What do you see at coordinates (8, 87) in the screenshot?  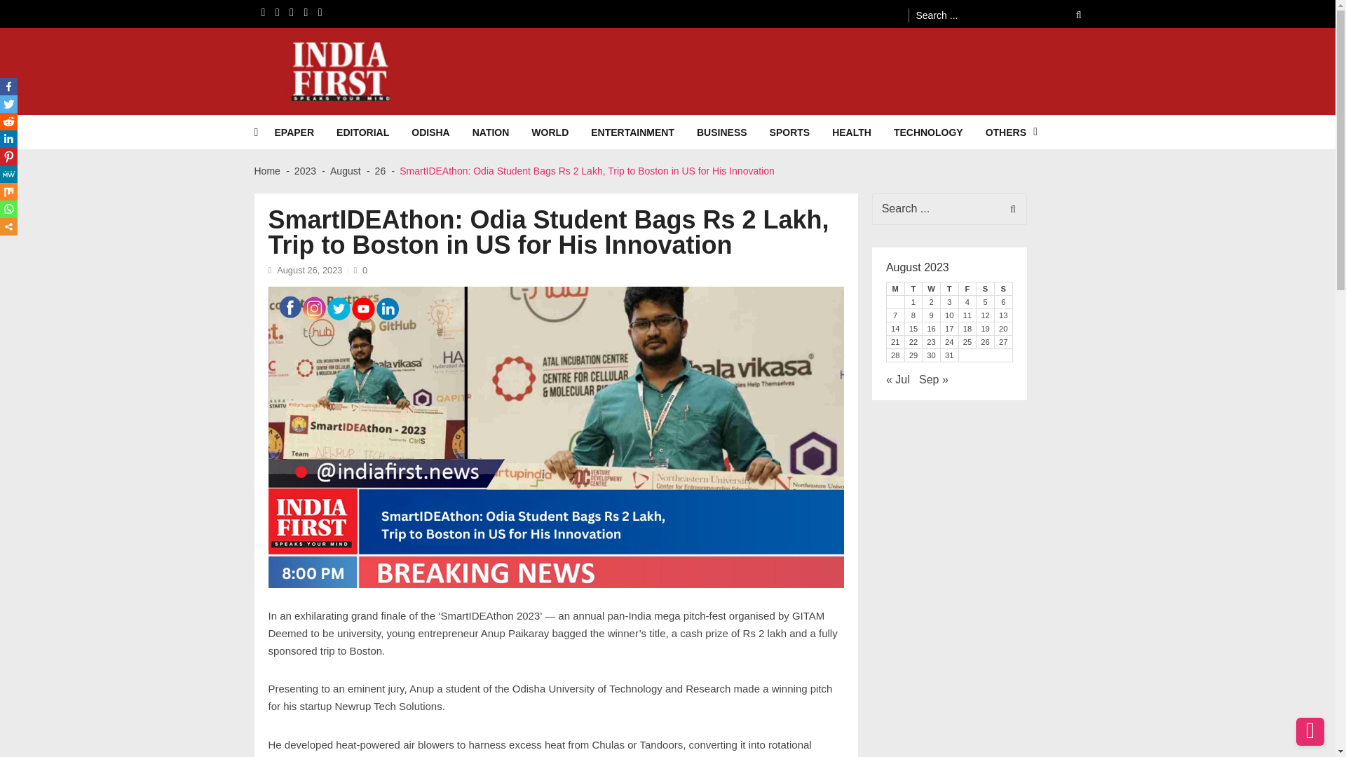 I see `Facebook` at bounding box center [8, 87].